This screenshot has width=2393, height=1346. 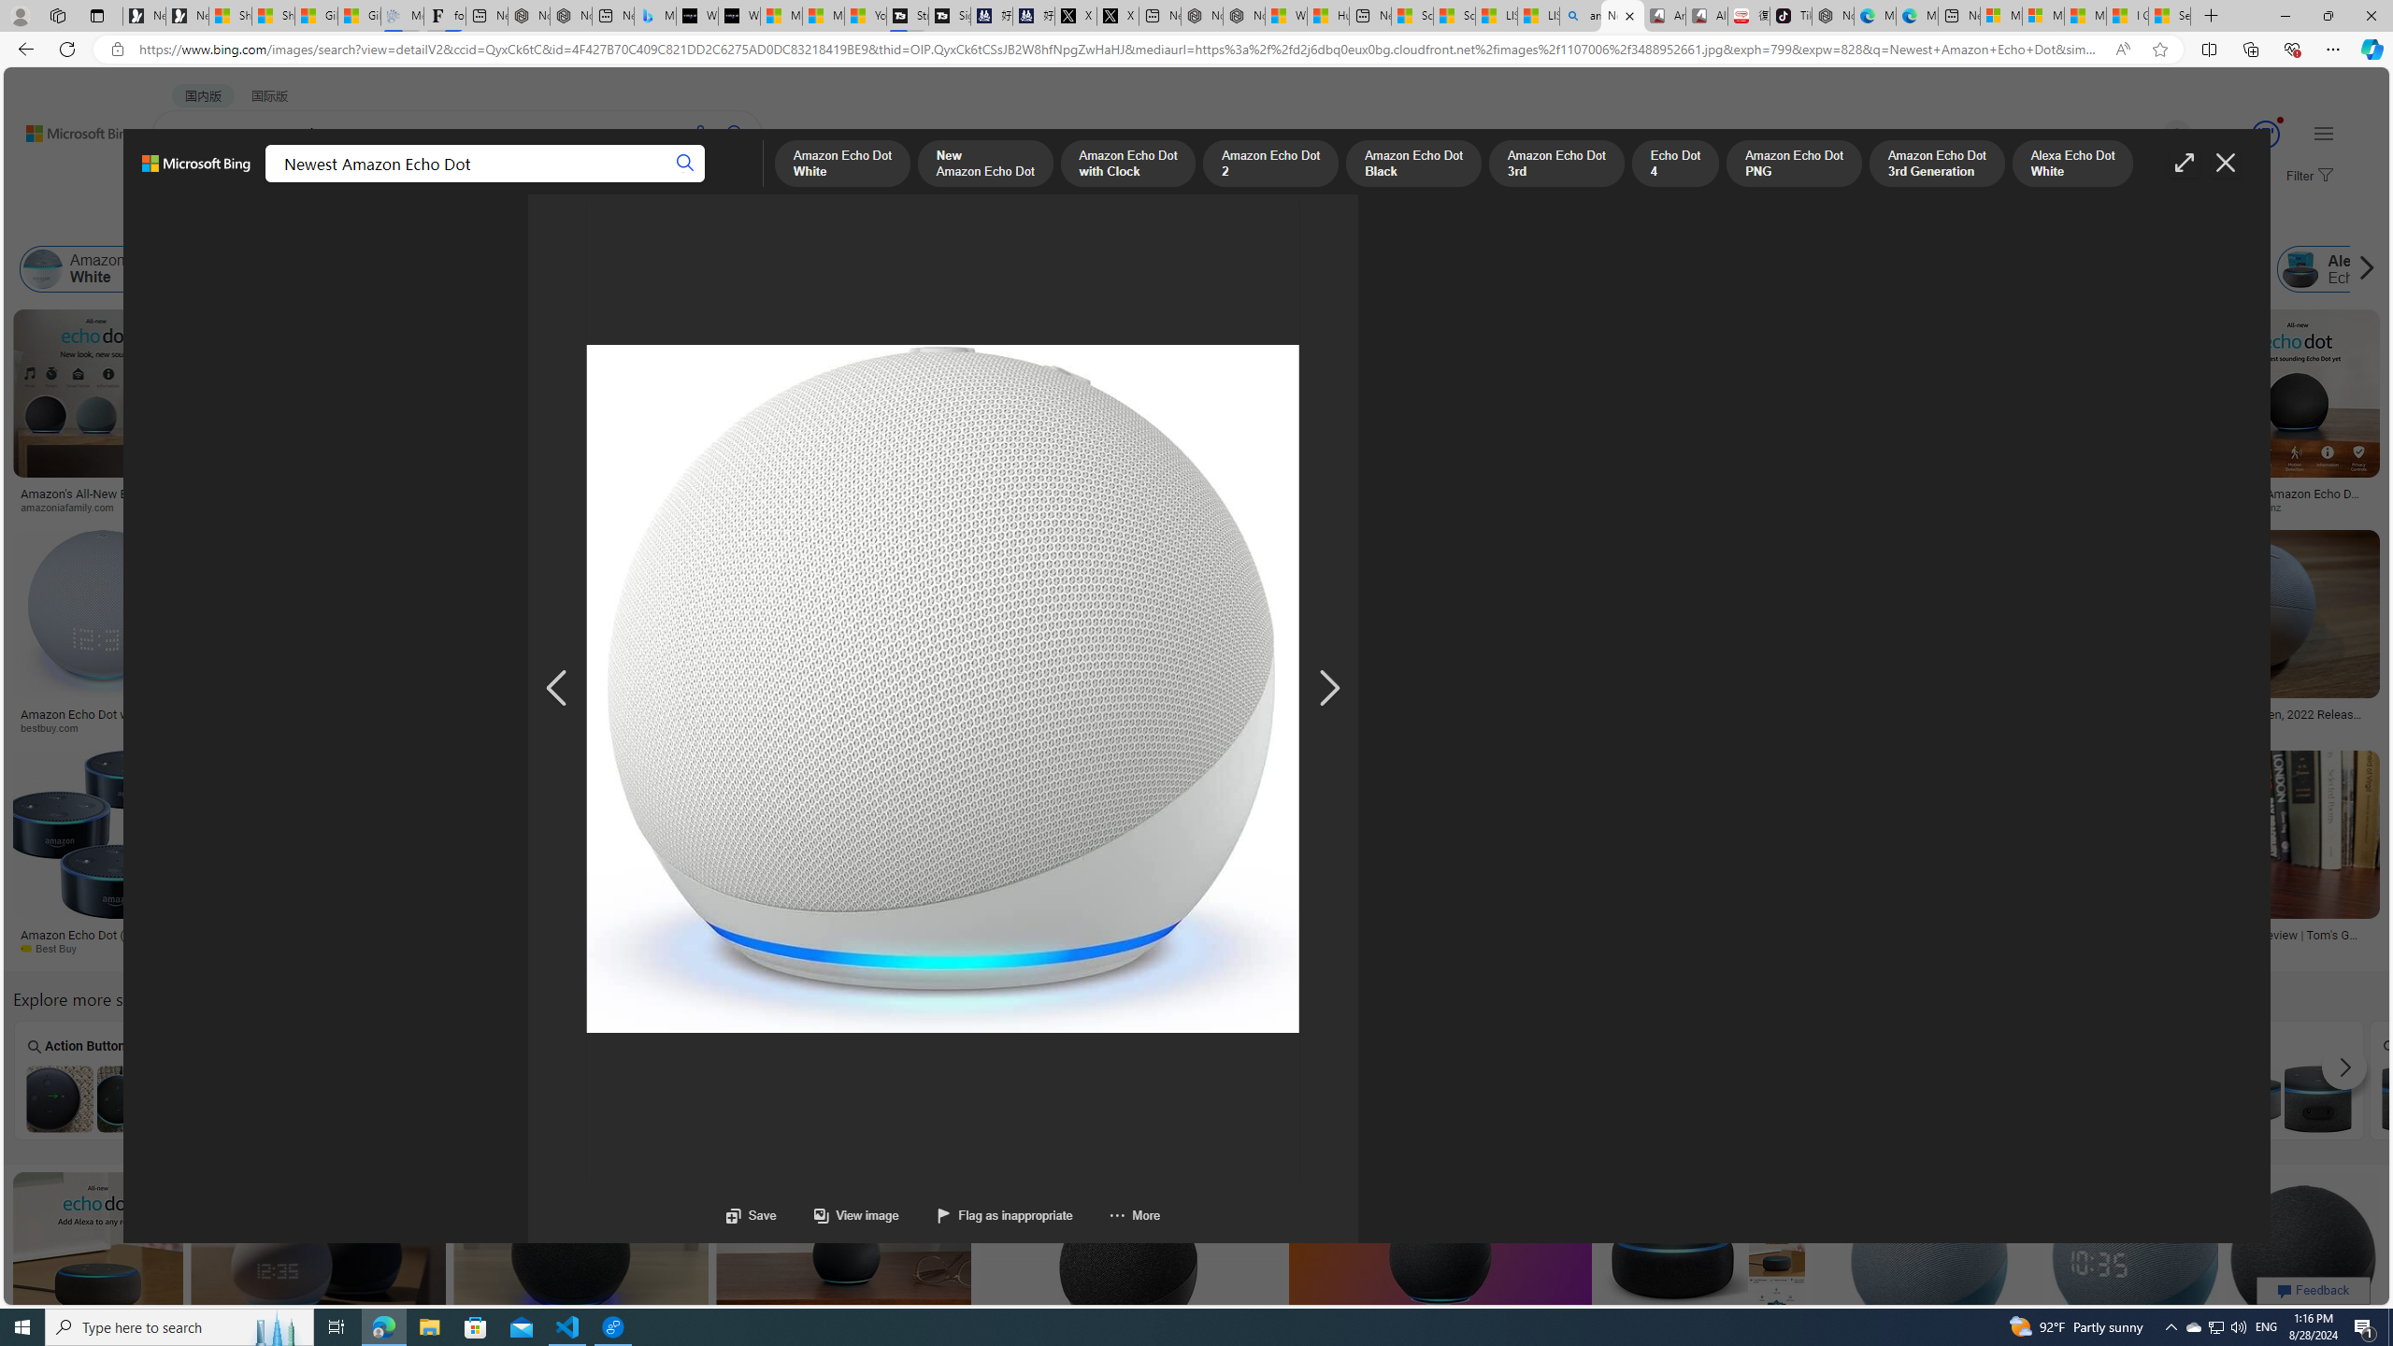 I want to click on Review: Amazon Echo / Echo Dot with clock (4th gen) - techAU, so click(x=2084, y=499).